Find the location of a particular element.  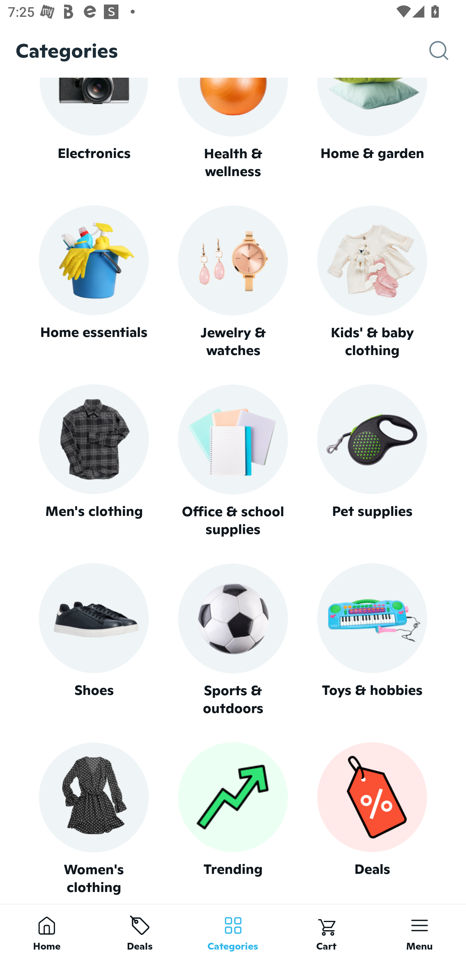

Office & school supplies is located at coordinates (233, 461).